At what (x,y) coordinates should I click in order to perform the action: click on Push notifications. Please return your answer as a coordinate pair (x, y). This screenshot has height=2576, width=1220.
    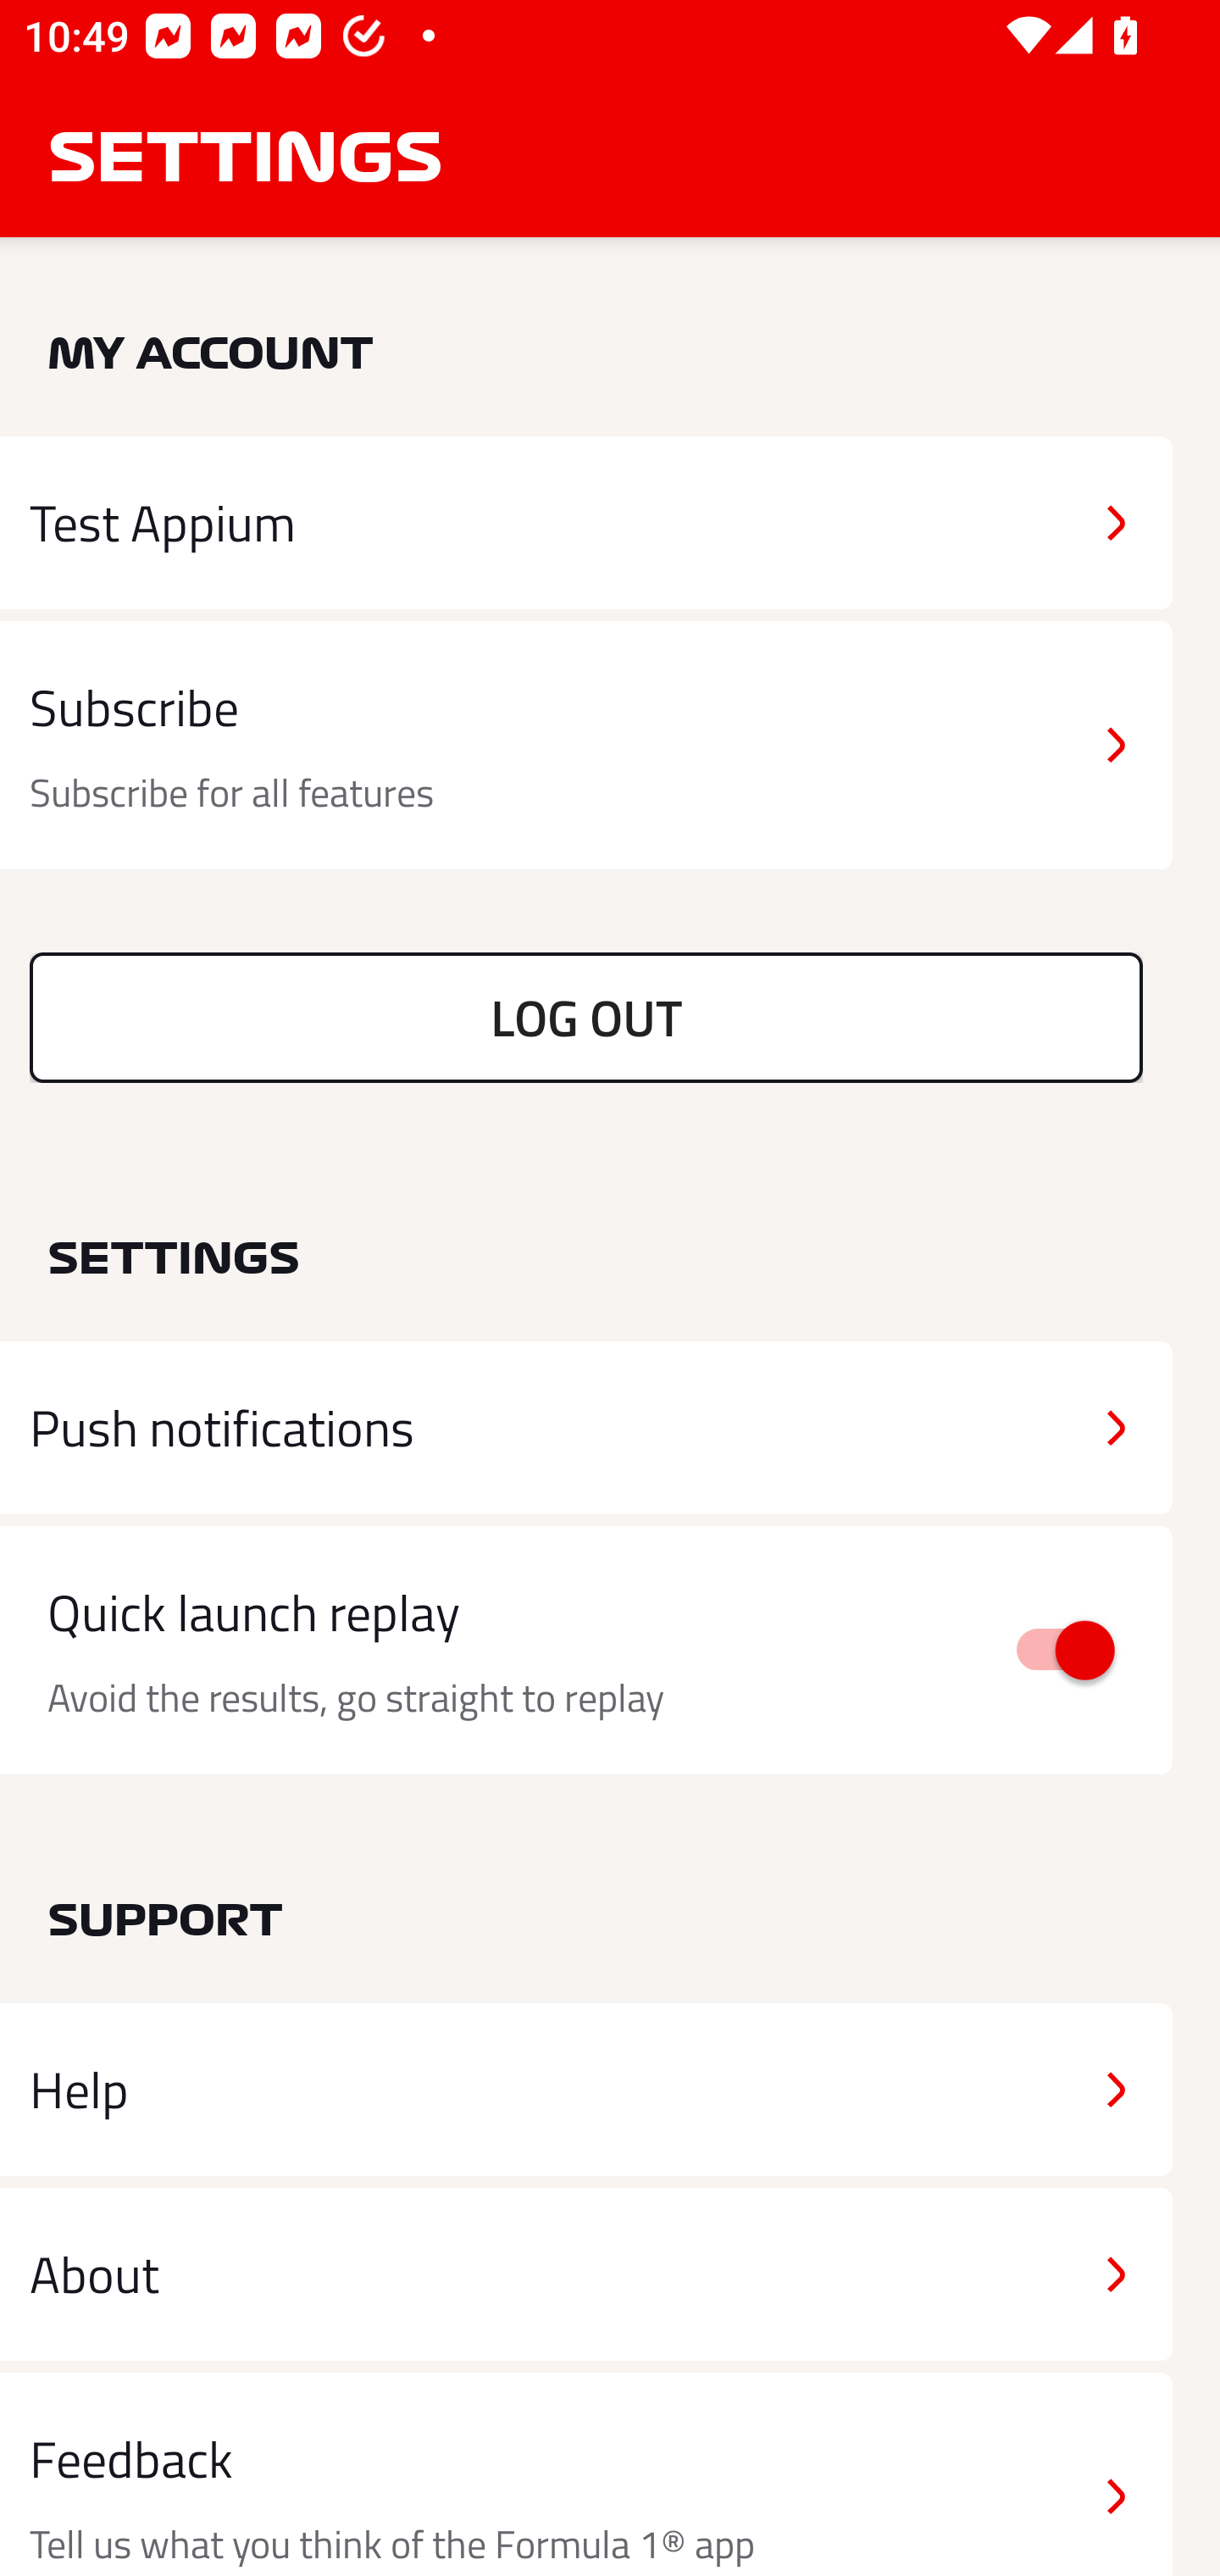
    Looking at the image, I should click on (586, 1428).